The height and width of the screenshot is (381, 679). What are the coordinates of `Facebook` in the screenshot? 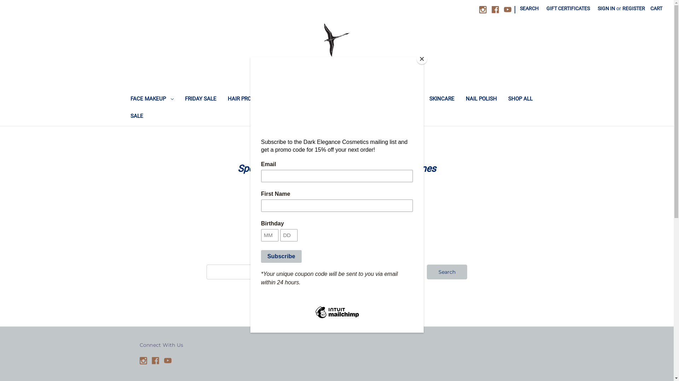 It's located at (495, 10).